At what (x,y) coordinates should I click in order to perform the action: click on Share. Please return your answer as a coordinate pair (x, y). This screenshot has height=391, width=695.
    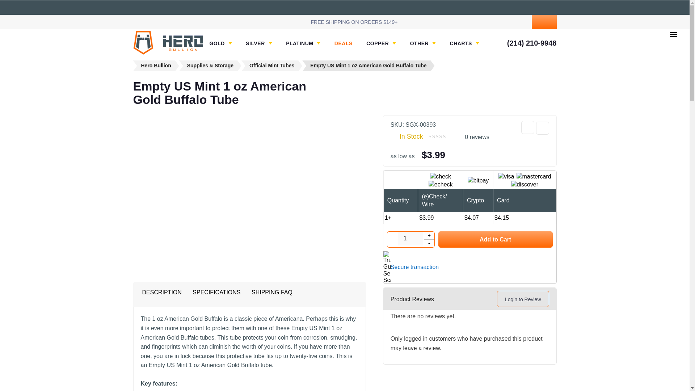
    Looking at the image, I should click on (528, 127).